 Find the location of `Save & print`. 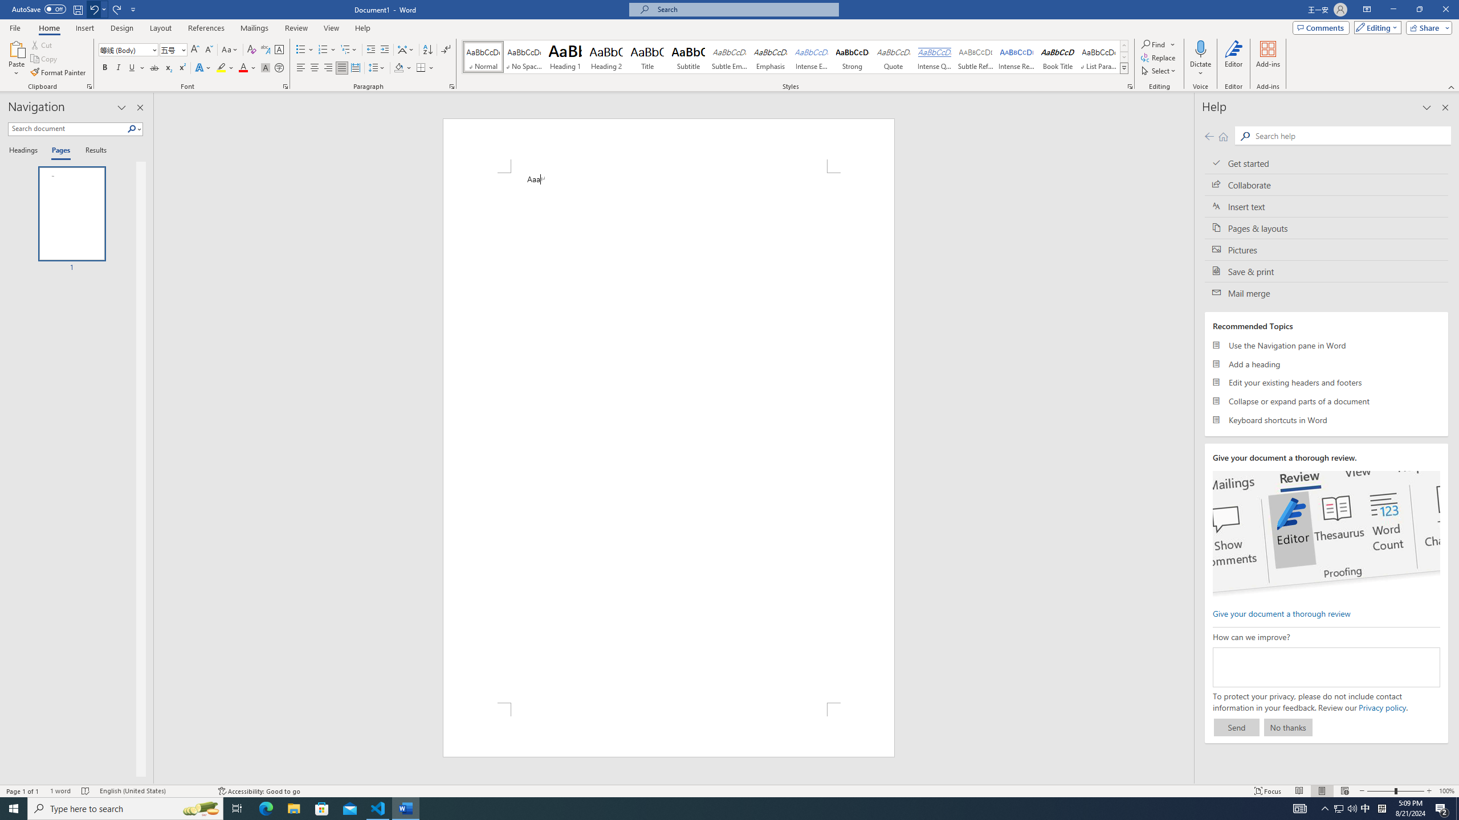

Save & print is located at coordinates (1327, 271).